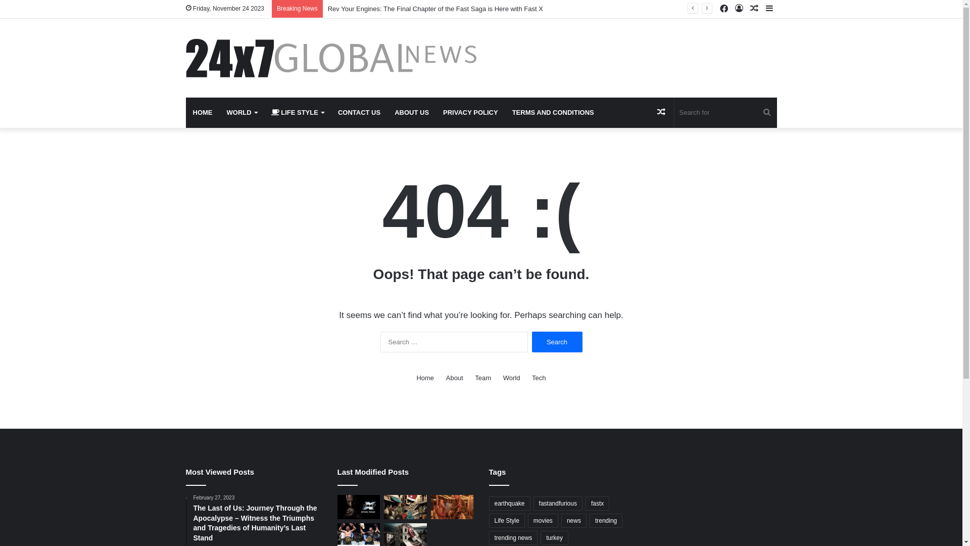 This screenshot has height=546, width=970. What do you see at coordinates (483, 378) in the screenshot?
I see `Team` at bounding box center [483, 378].